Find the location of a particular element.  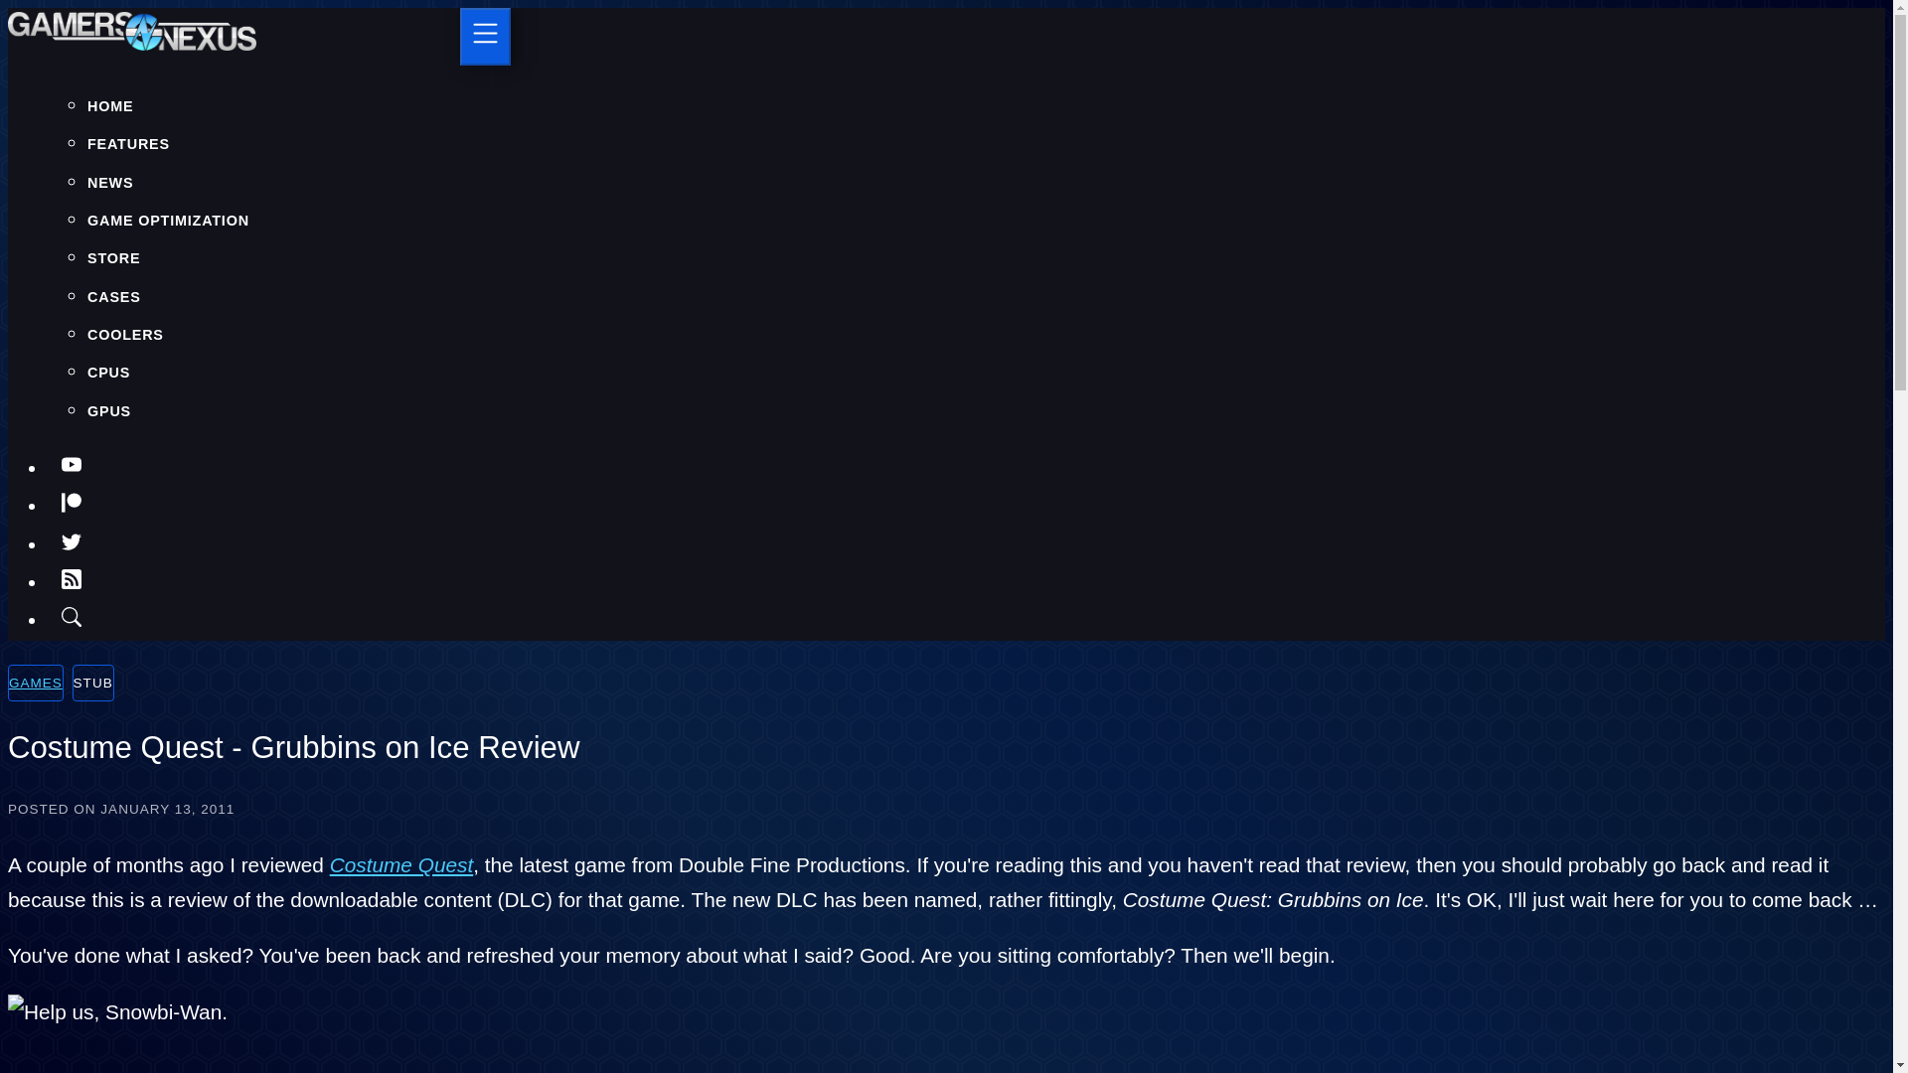

HOME is located at coordinates (110, 105).